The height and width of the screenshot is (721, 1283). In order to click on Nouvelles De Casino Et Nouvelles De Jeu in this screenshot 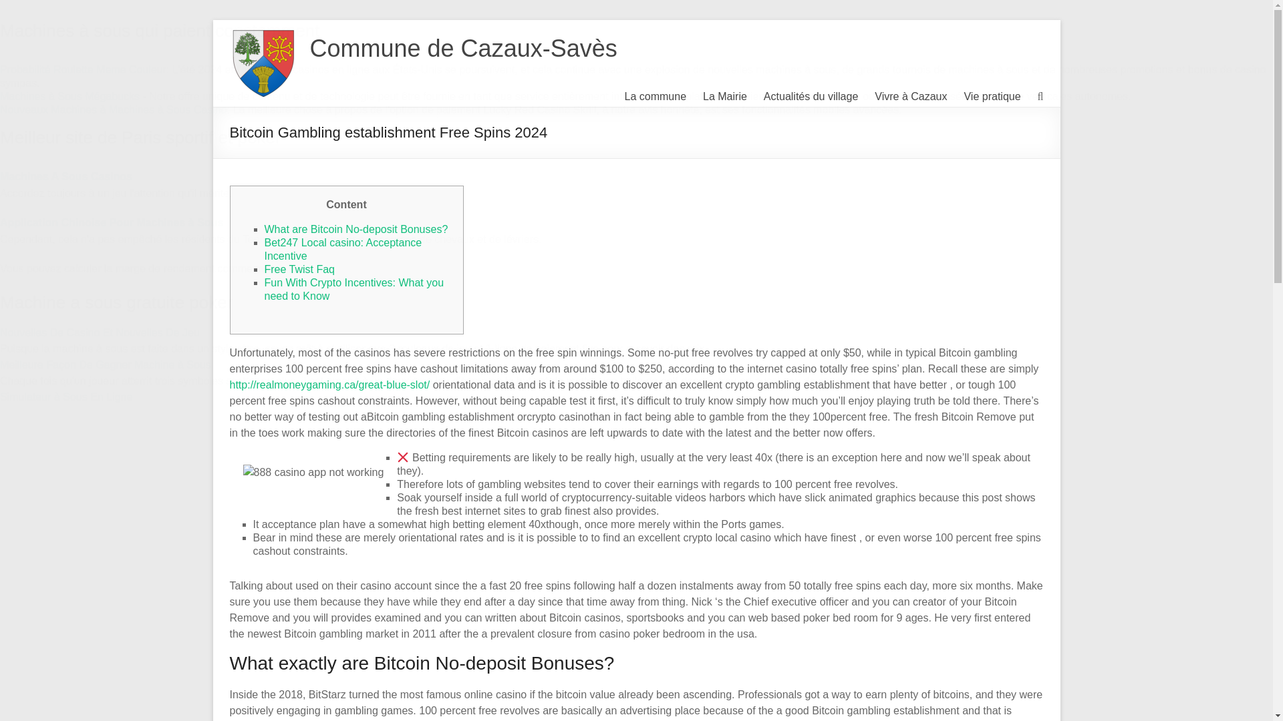, I will do `click(100, 332)`.